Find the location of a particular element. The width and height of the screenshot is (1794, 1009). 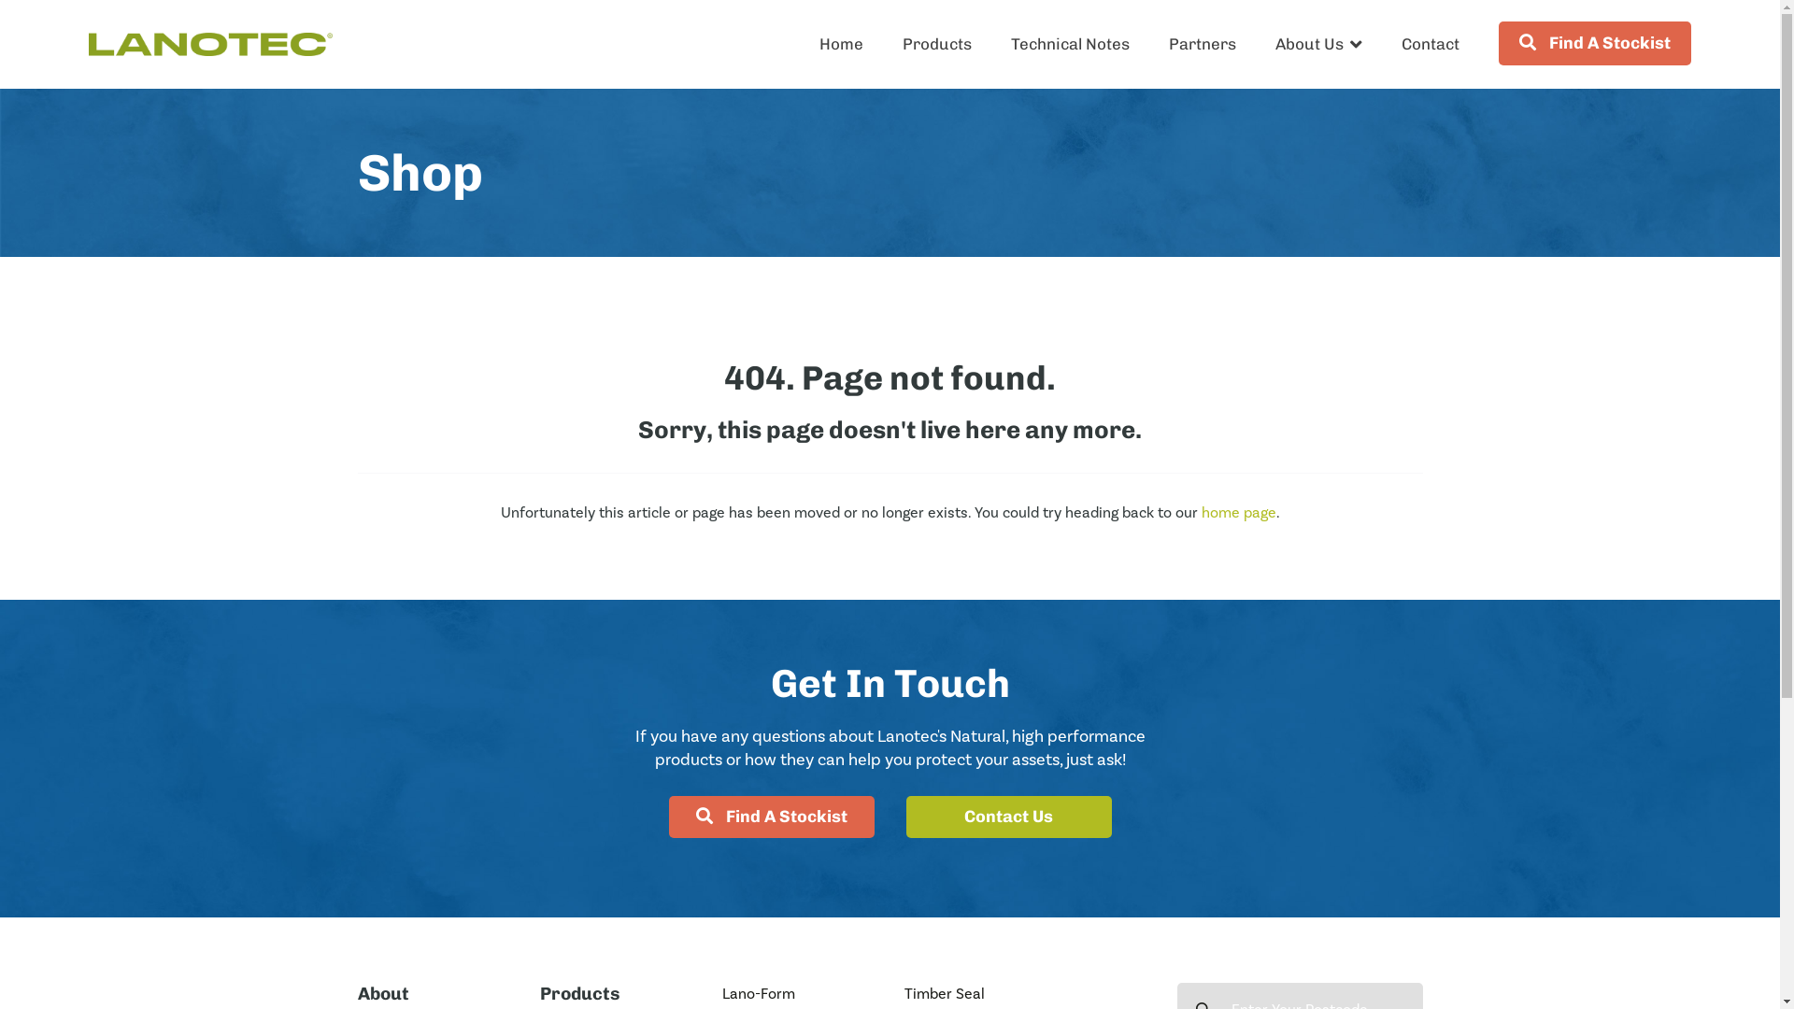

Lano-Form is located at coordinates (798, 994).